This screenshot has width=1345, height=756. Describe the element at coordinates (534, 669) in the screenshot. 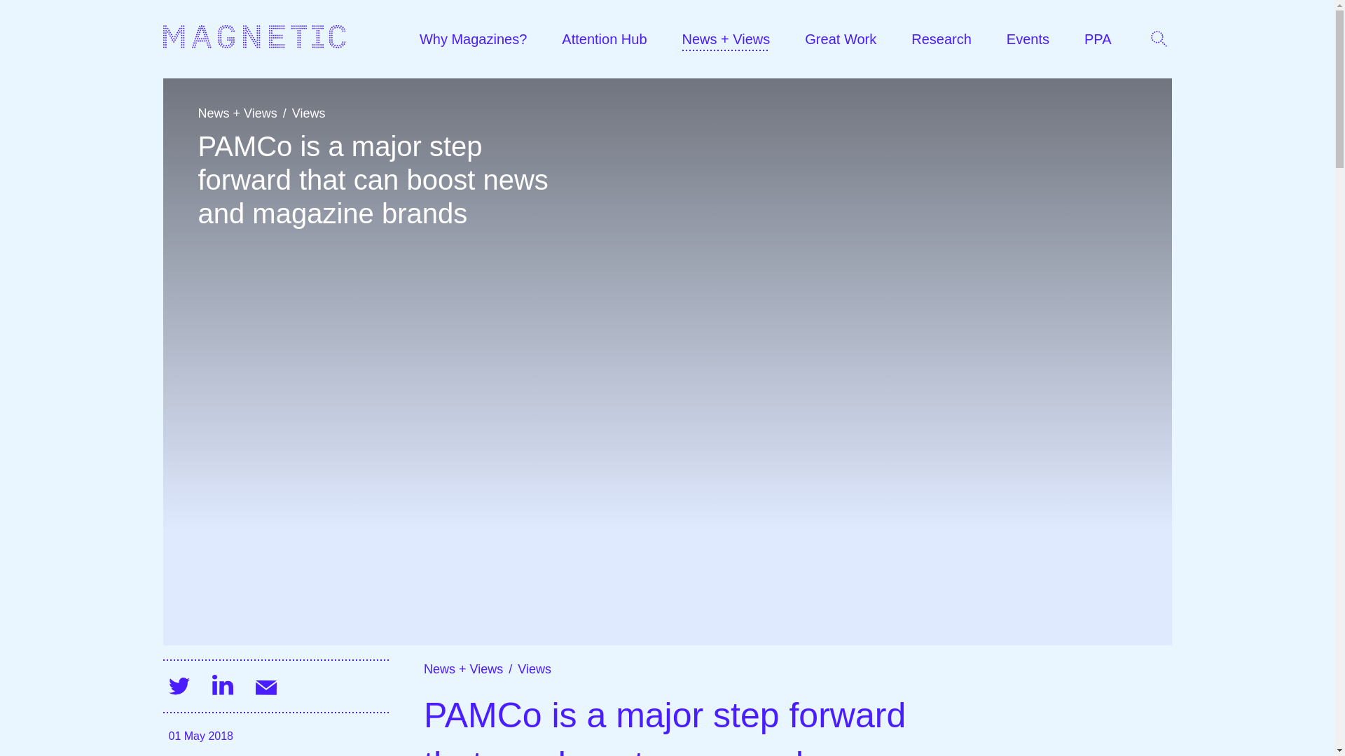

I see `Views` at that location.